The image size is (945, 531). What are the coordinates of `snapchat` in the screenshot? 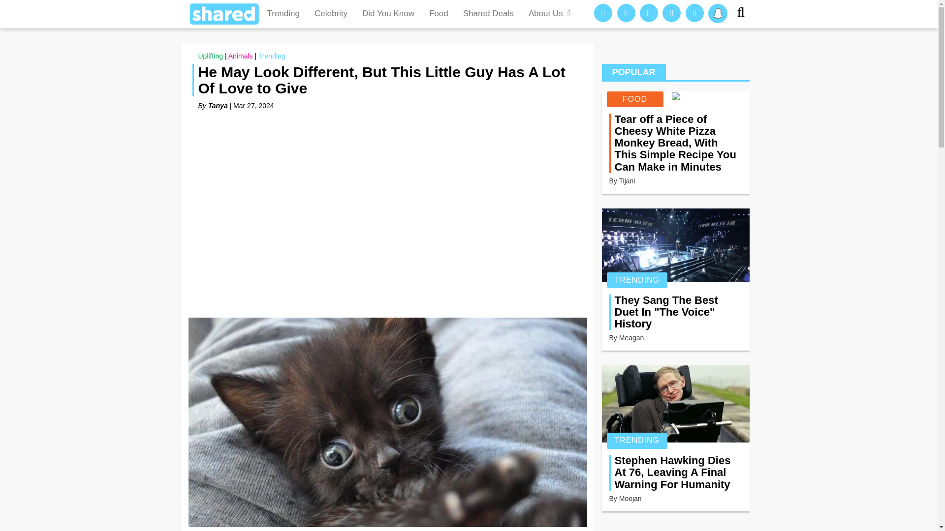 It's located at (718, 13).